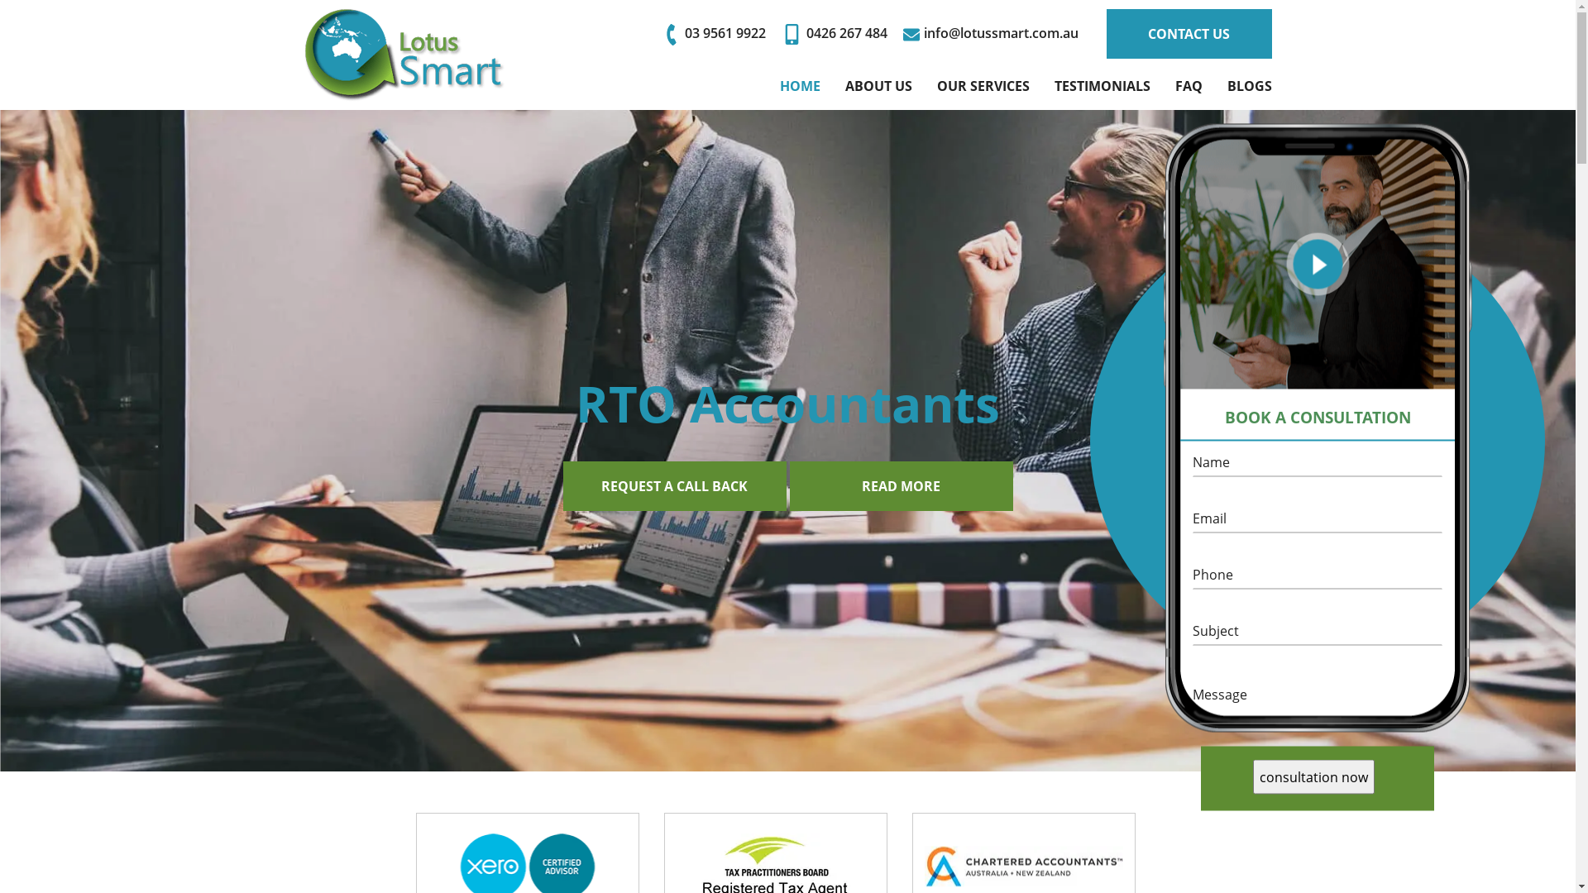 This screenshot has height=893, width=1588. Describe the element at coordinates (715, 33) in the screenshot. I see `03 9561 9922` at that location.